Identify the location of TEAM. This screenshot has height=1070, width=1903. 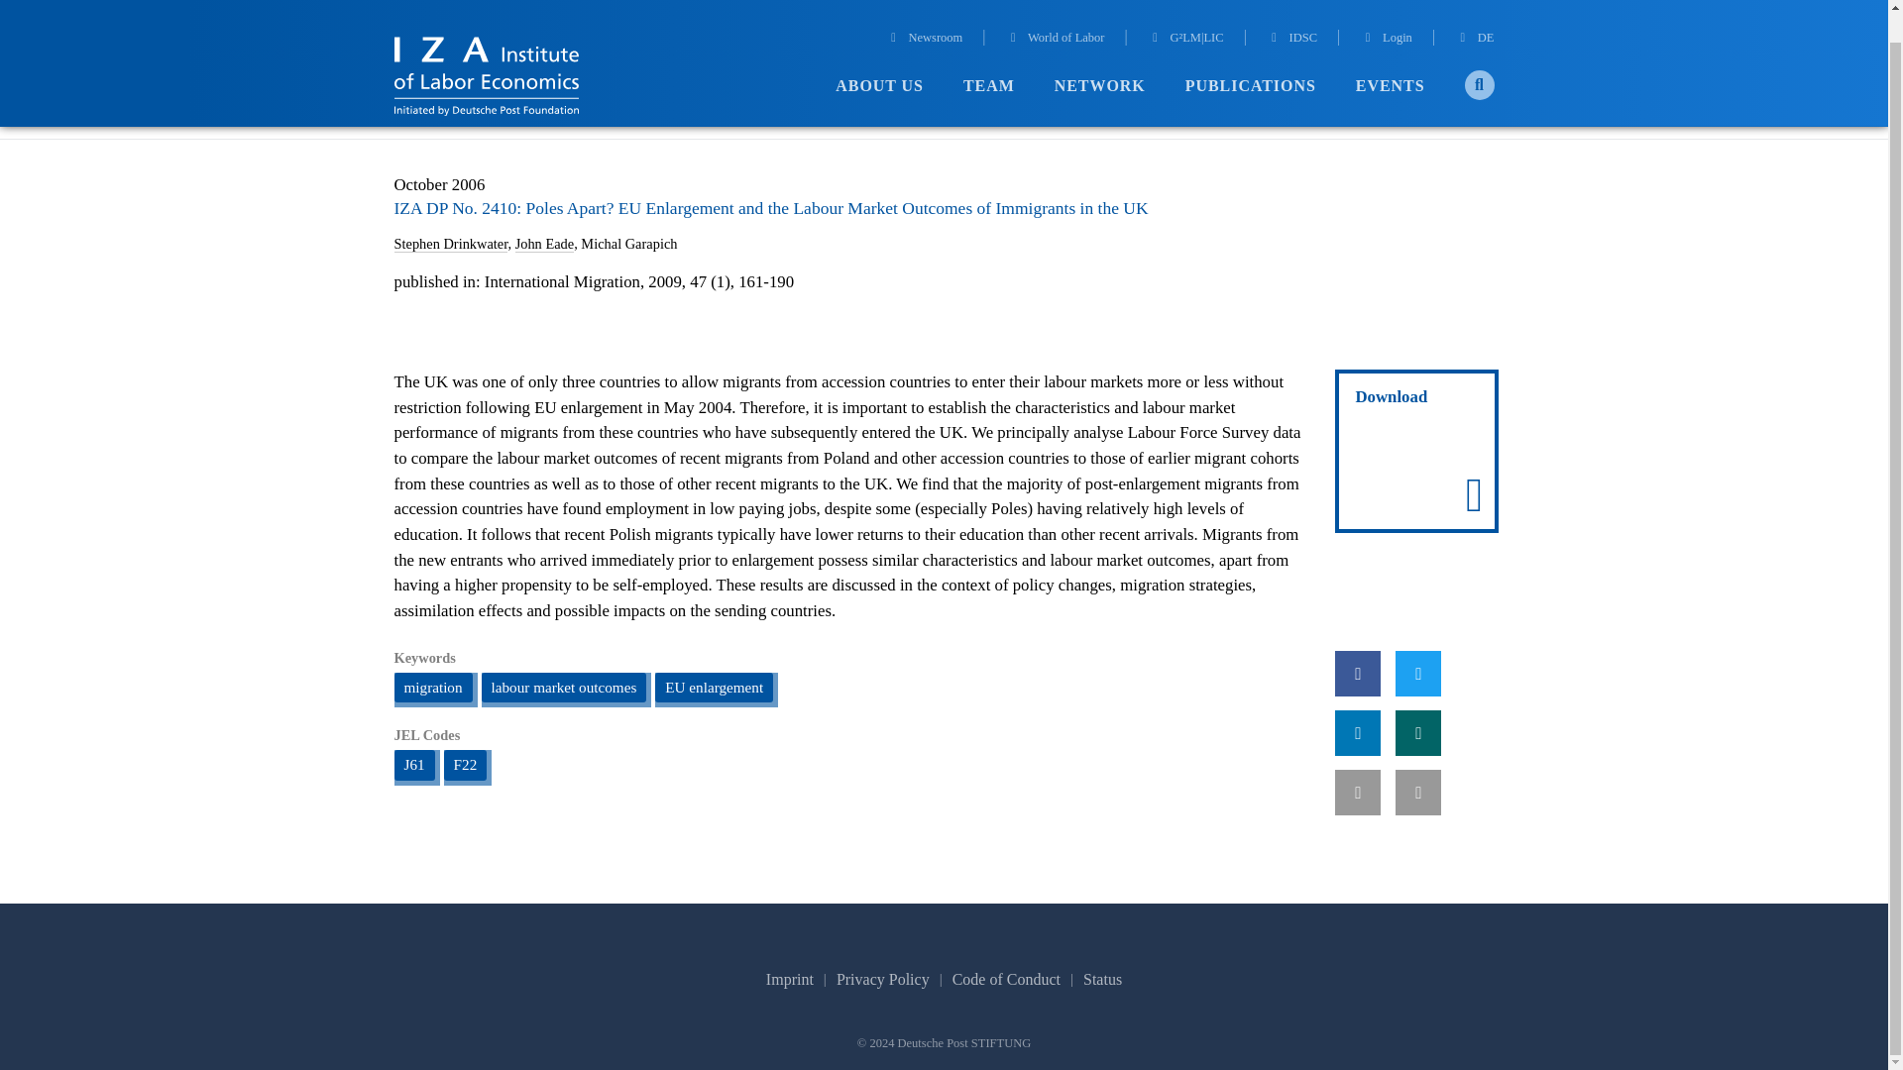
(988, 56).